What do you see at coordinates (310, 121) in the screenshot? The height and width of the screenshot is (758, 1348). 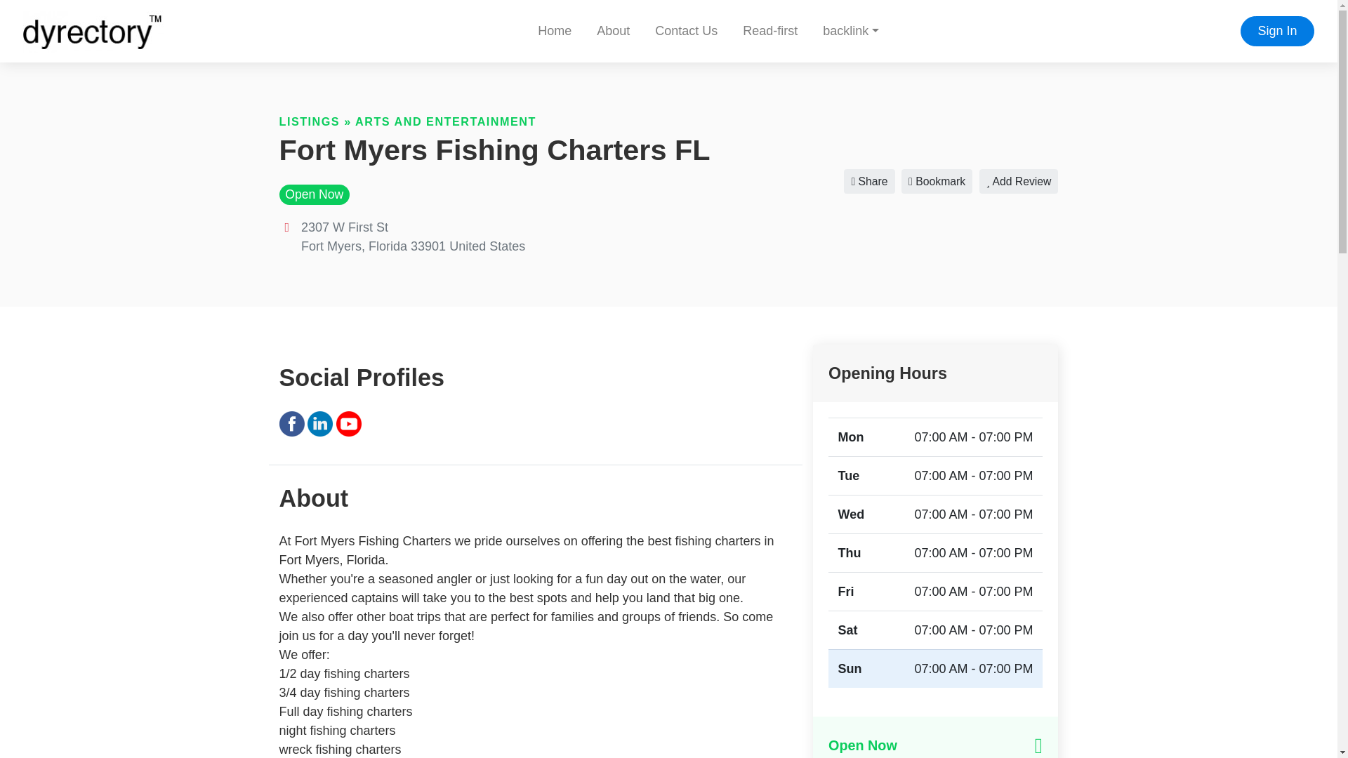 I see `LISTINGS` at bounding box center [310, 121].